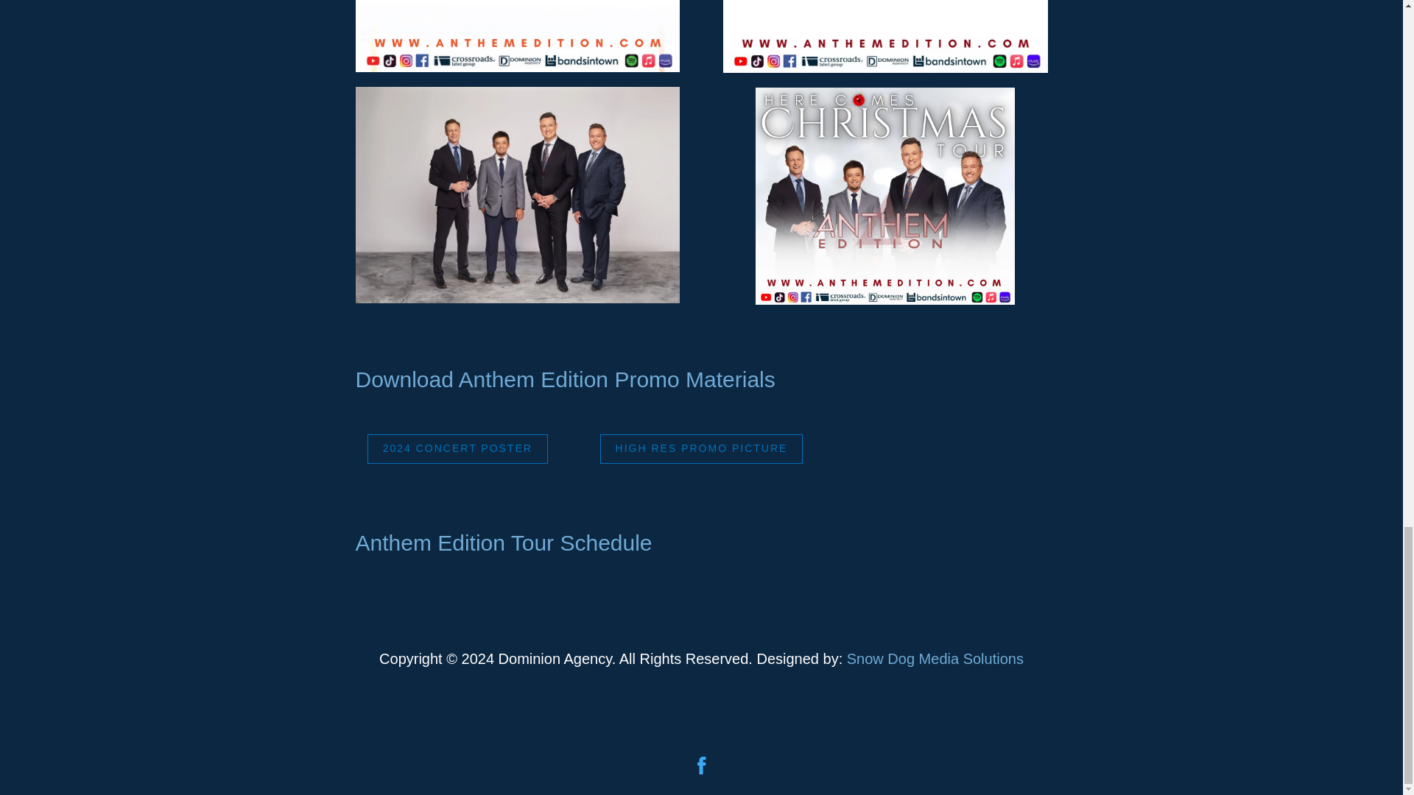  Describe the element at coordinates (701, 448) in the screenshot. I see `HIGH RES PROMO PICTURE` at that location.